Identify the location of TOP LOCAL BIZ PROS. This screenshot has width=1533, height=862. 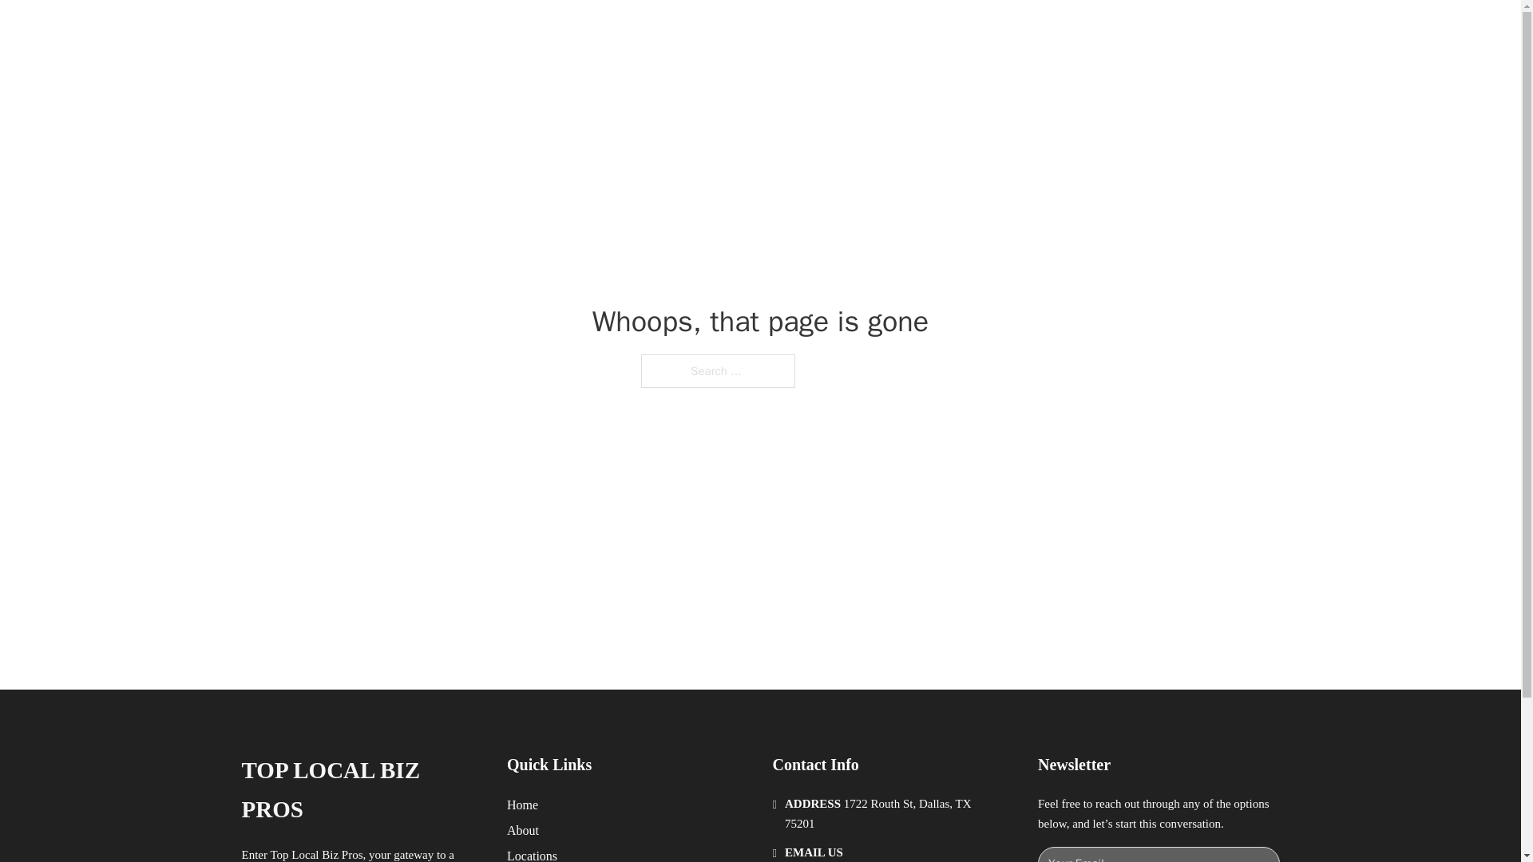
(438, 30).